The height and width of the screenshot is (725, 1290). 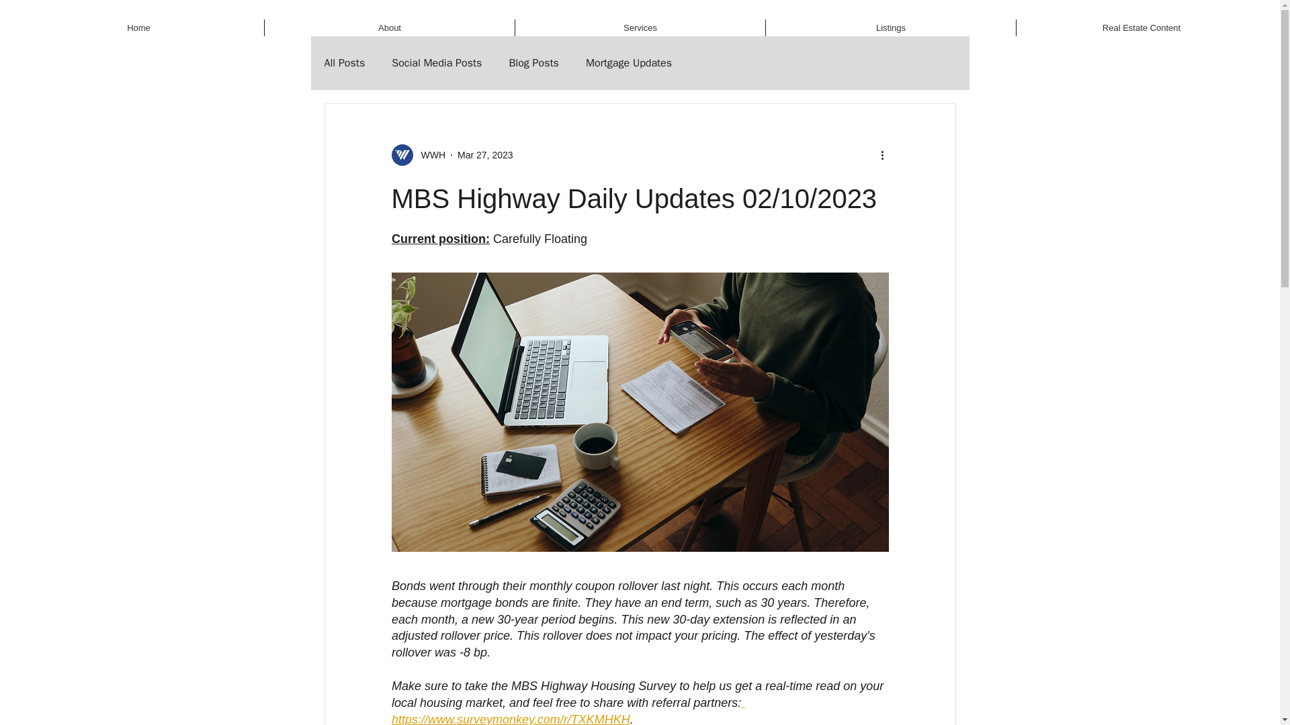 I want to click on Listings, so click(x=891, y=28).